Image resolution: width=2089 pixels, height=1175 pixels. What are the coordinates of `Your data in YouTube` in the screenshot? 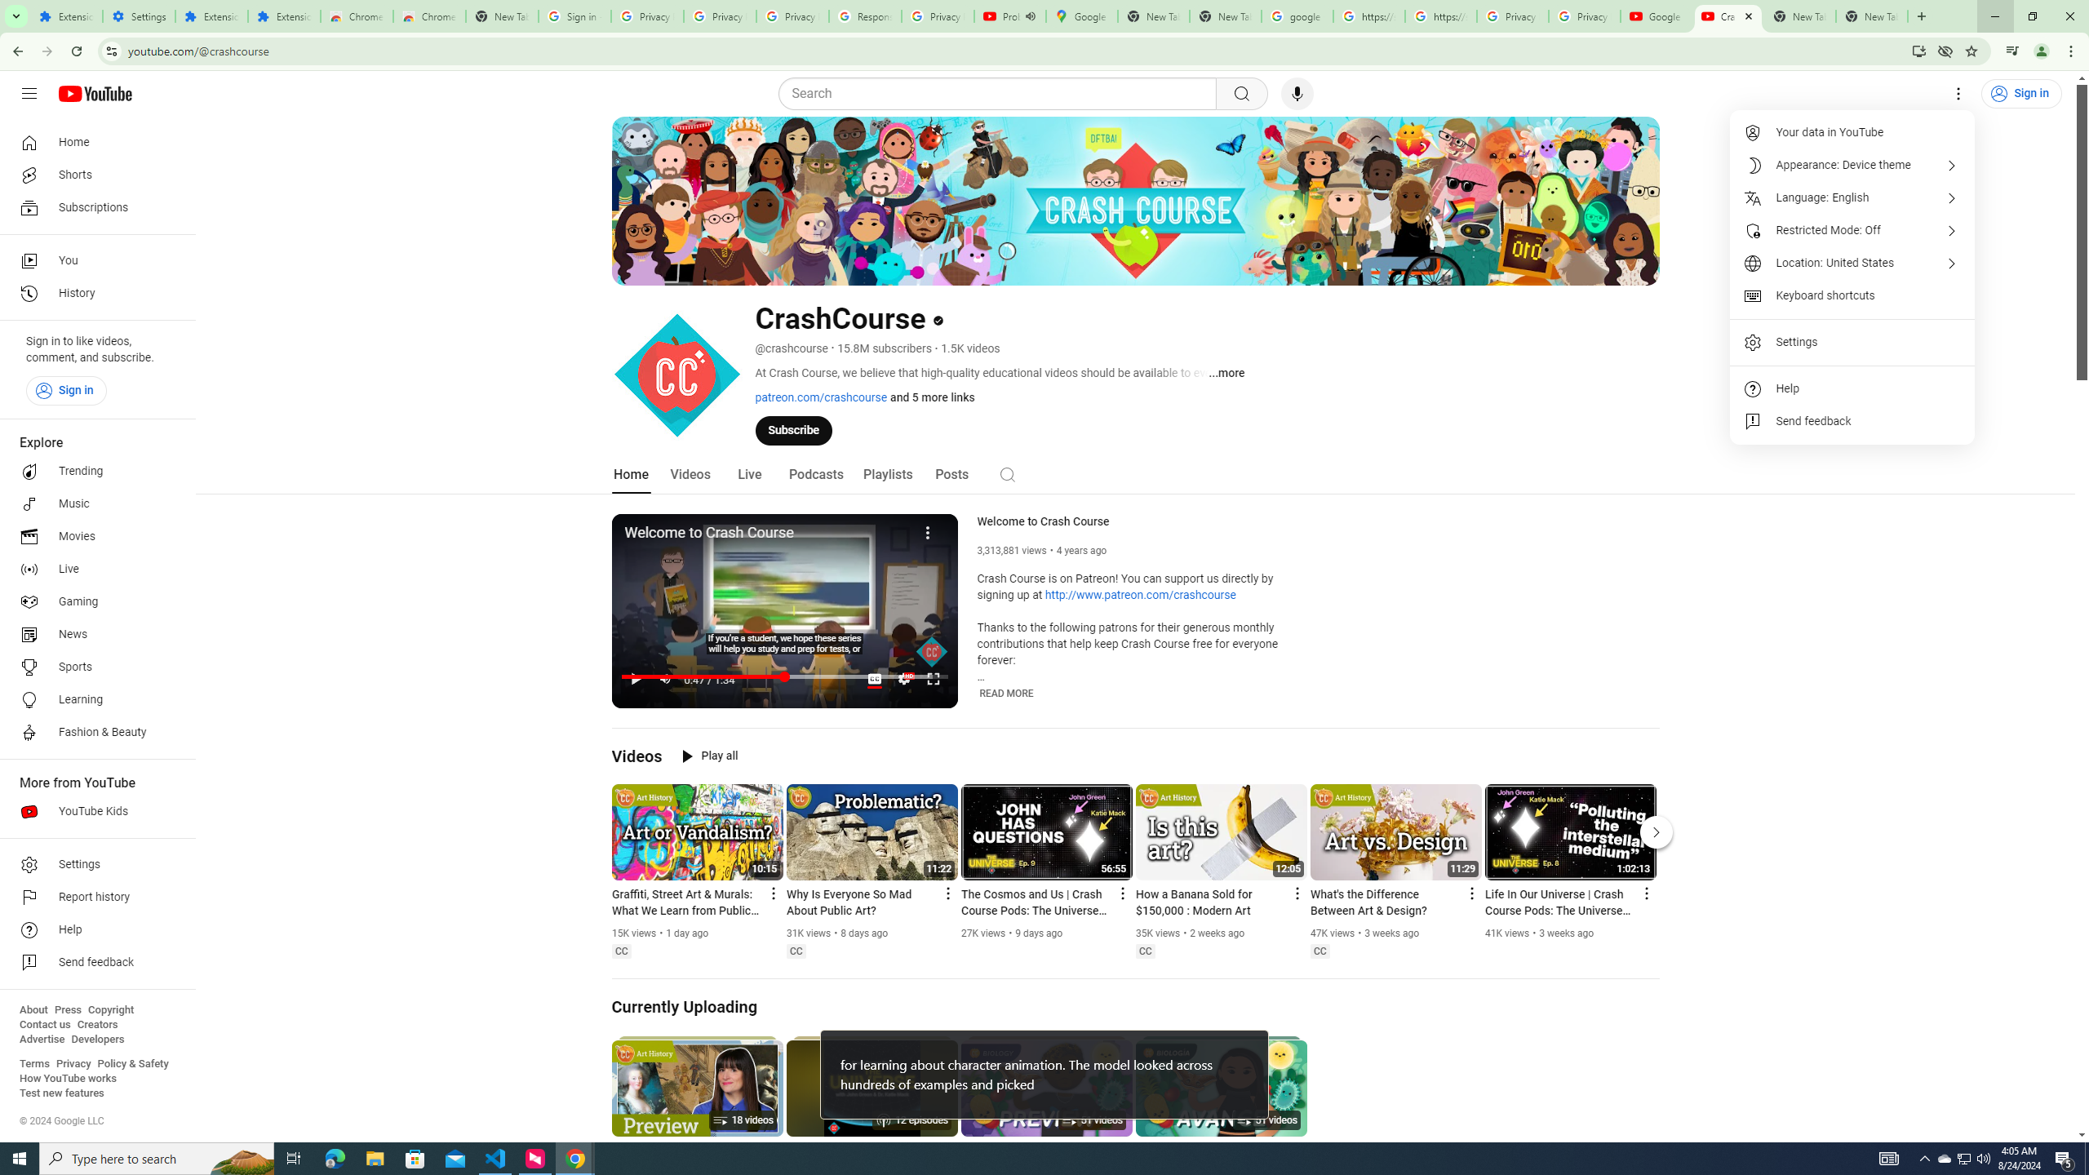 It's located at (1852, 132).